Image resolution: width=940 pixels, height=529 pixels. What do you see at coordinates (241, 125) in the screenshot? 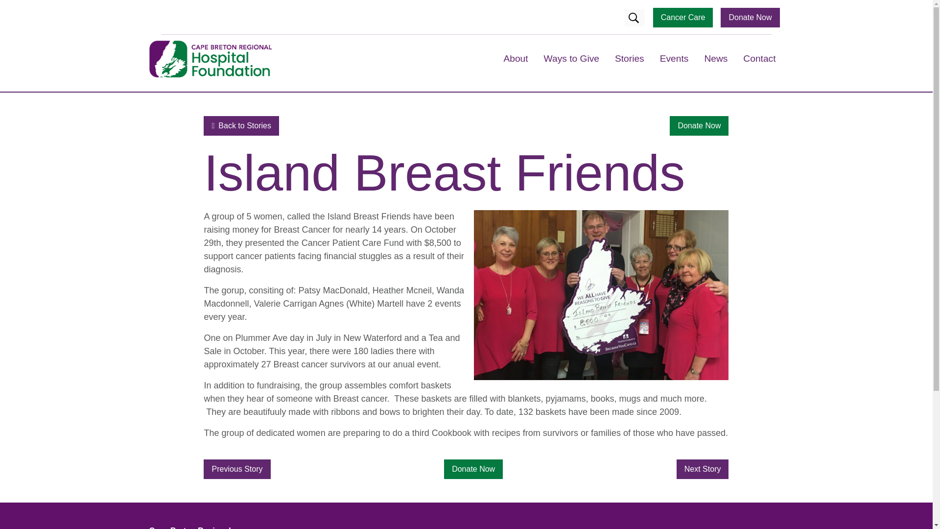
I see `Back to Stories` at bounding box center [241, 125].